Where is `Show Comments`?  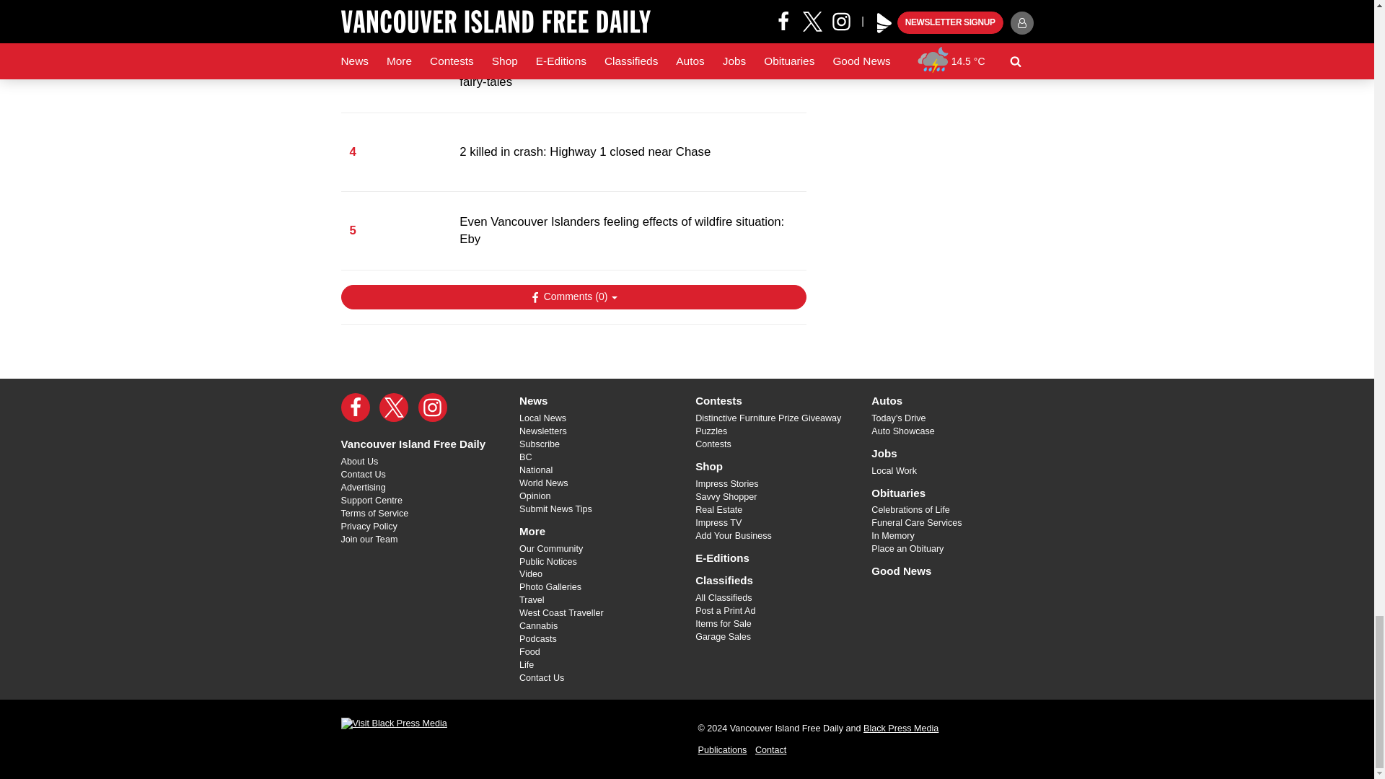 Show Comments is located at coordinates (573, 297).